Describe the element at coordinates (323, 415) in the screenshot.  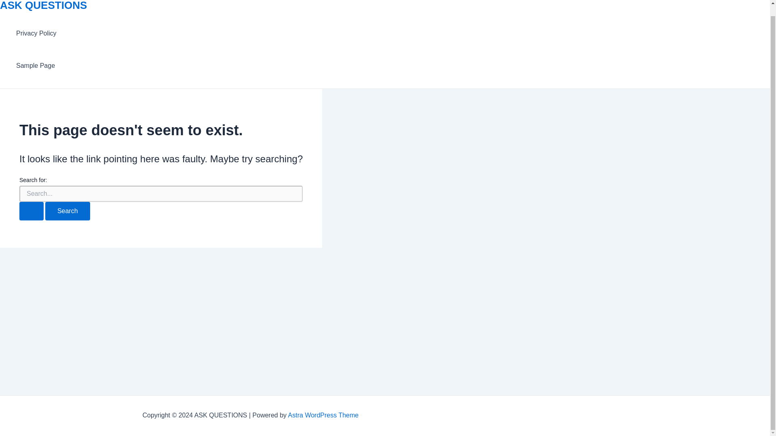
I see `Astra WordPress Theme` at that location.